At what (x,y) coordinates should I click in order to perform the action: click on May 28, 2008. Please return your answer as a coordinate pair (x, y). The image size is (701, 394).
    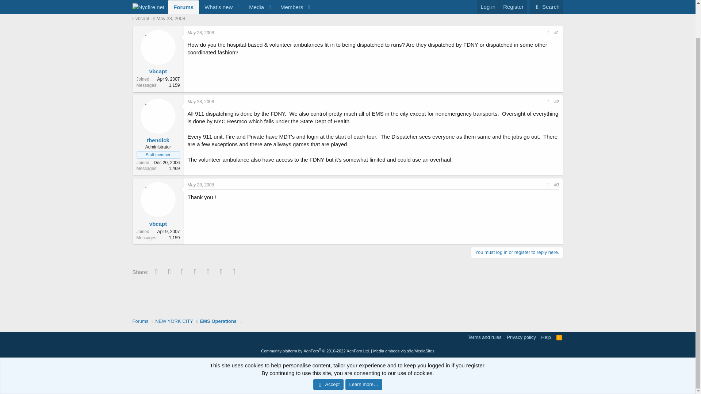
    Looking at the image, I should click on (171, 18).